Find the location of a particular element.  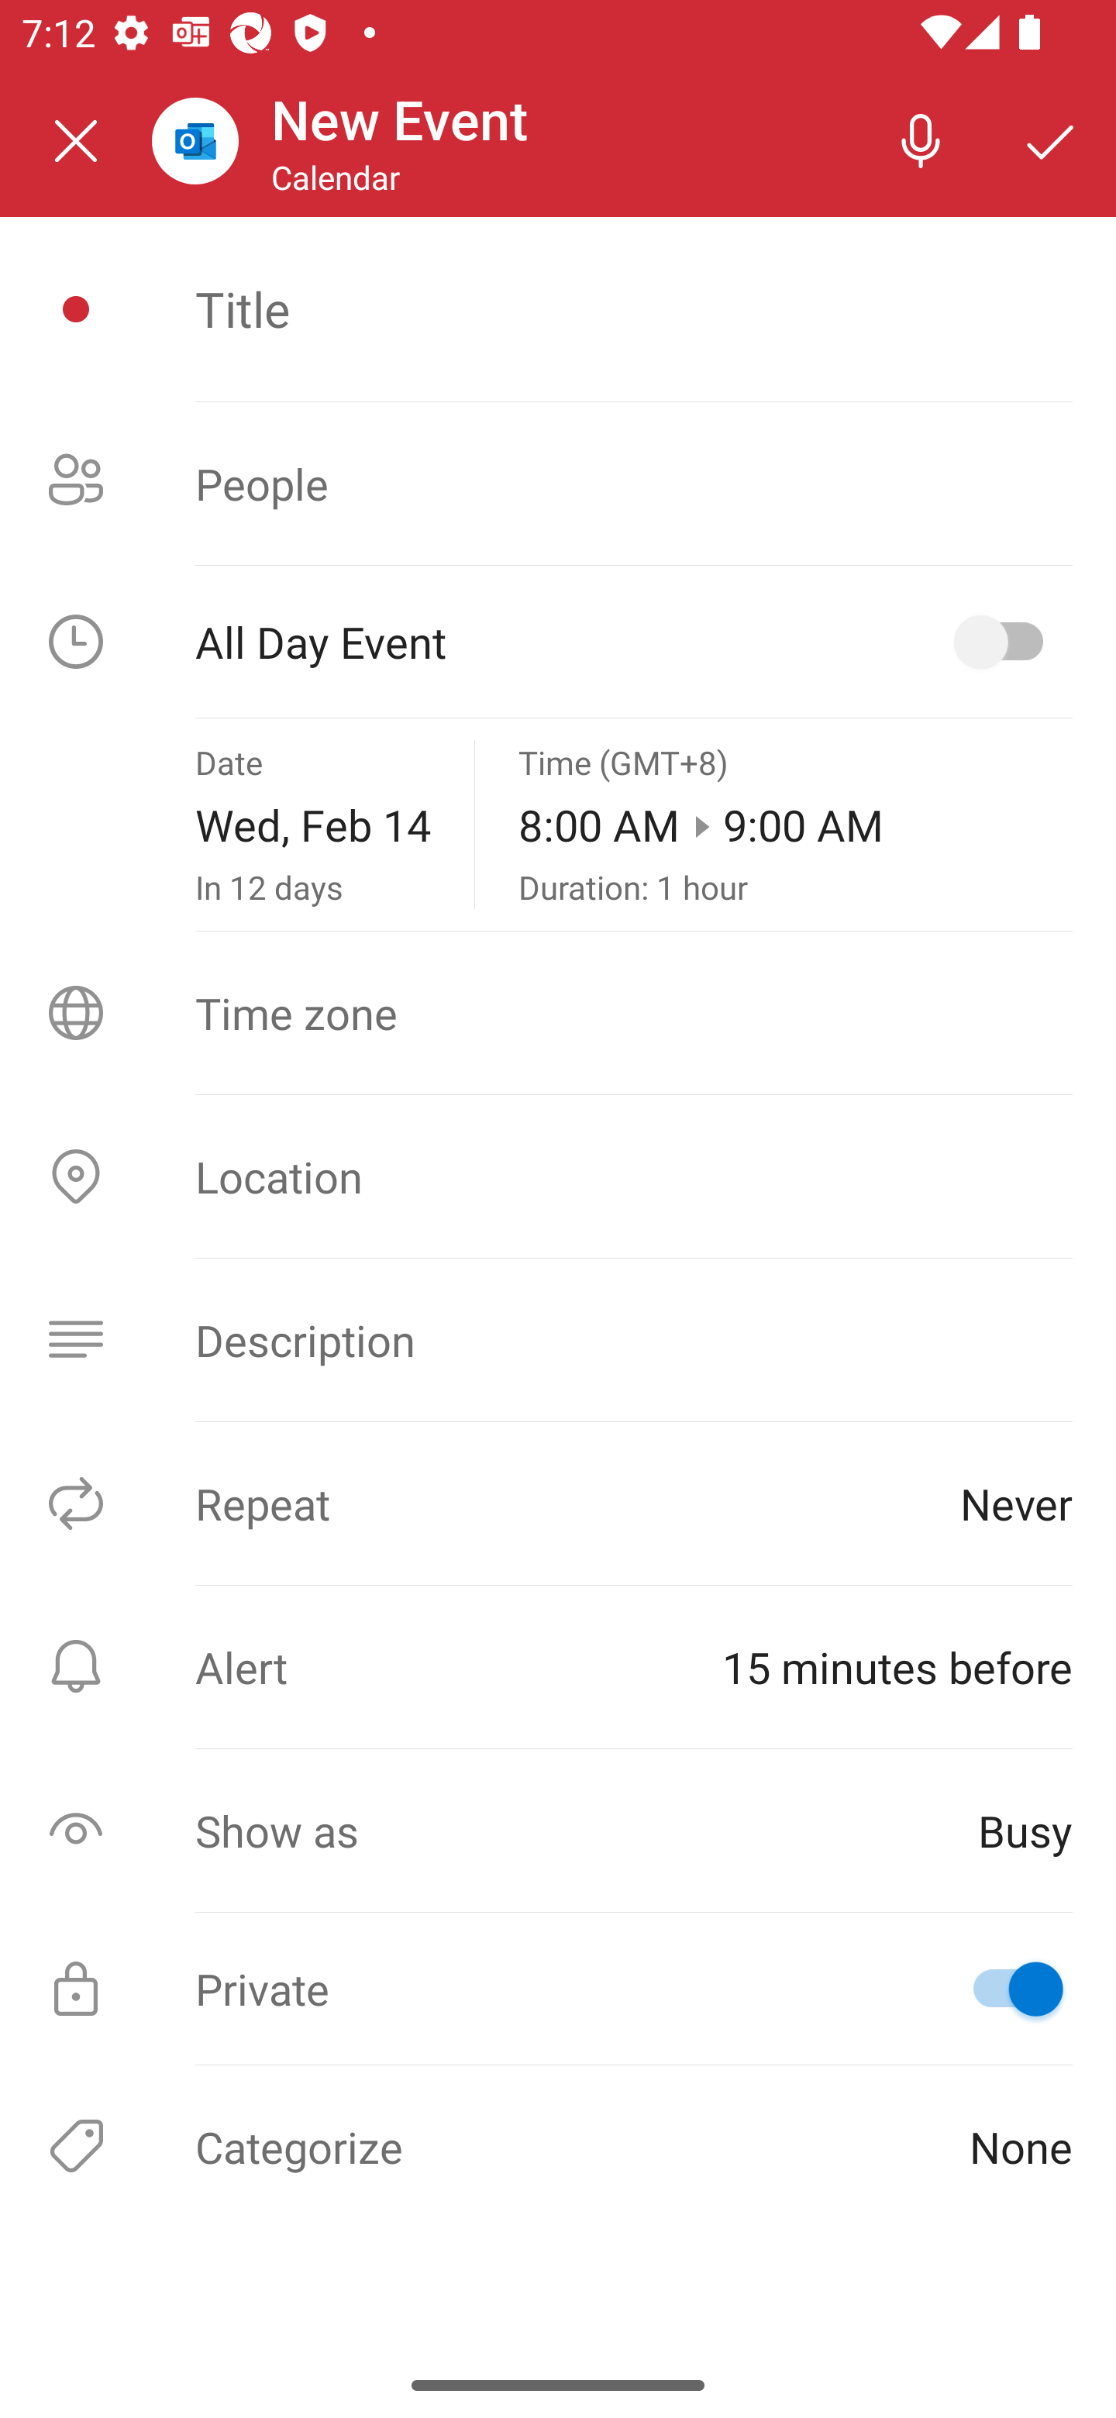

Save button is located at coordinates (1051, 139).